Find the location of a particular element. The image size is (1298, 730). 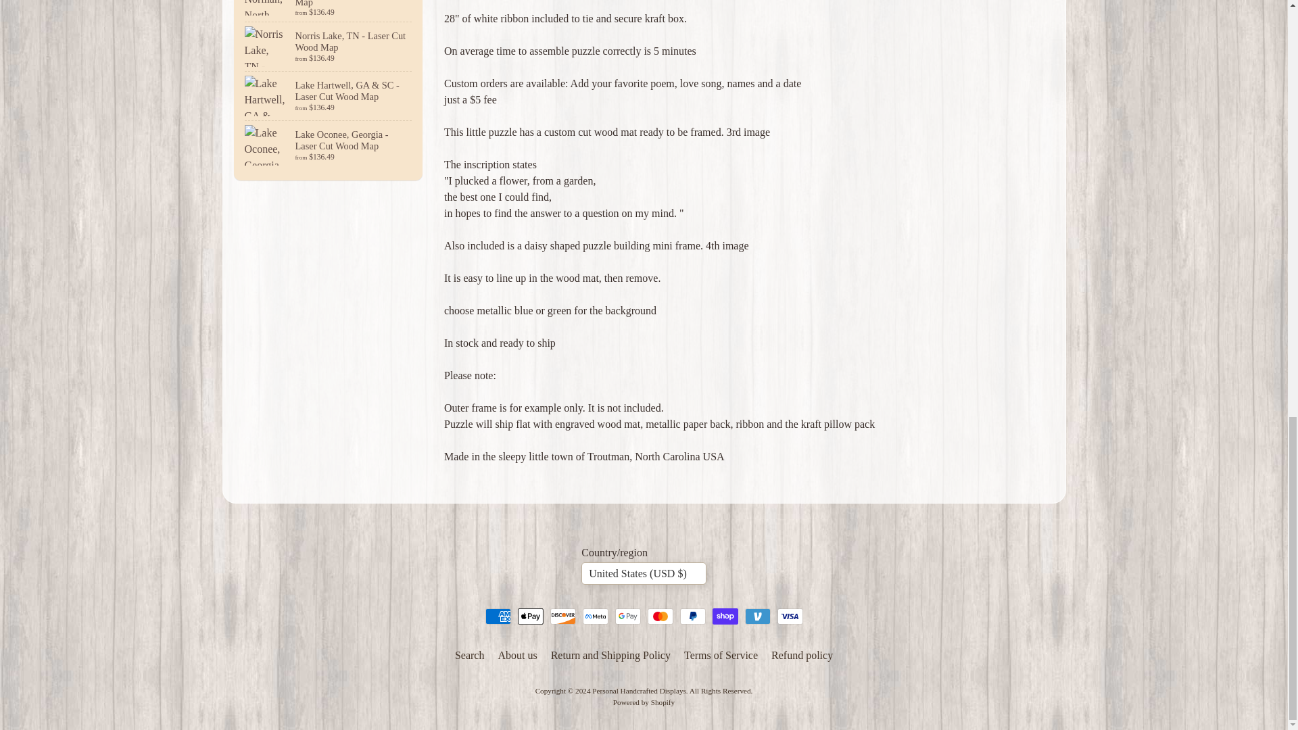

PayPal is located at coordinates (693, 616).